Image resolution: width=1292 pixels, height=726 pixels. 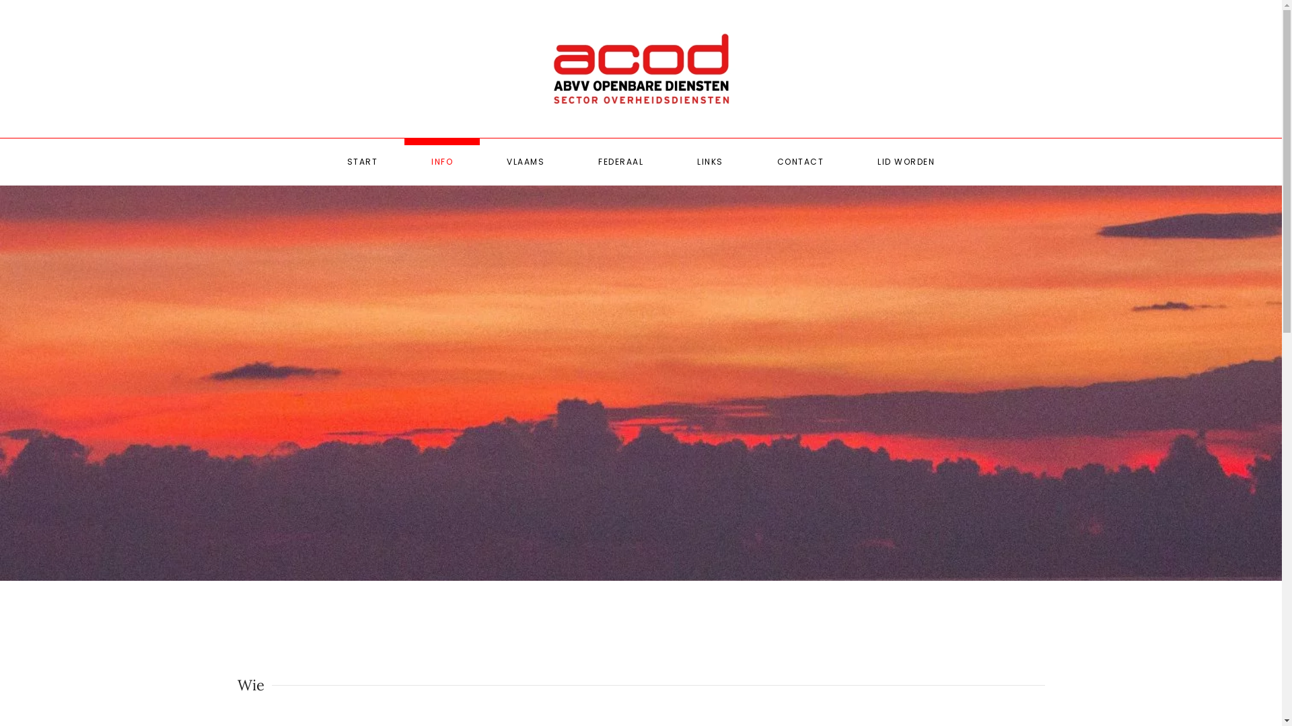 I want to click on INFO, so click(x=442, y=162).